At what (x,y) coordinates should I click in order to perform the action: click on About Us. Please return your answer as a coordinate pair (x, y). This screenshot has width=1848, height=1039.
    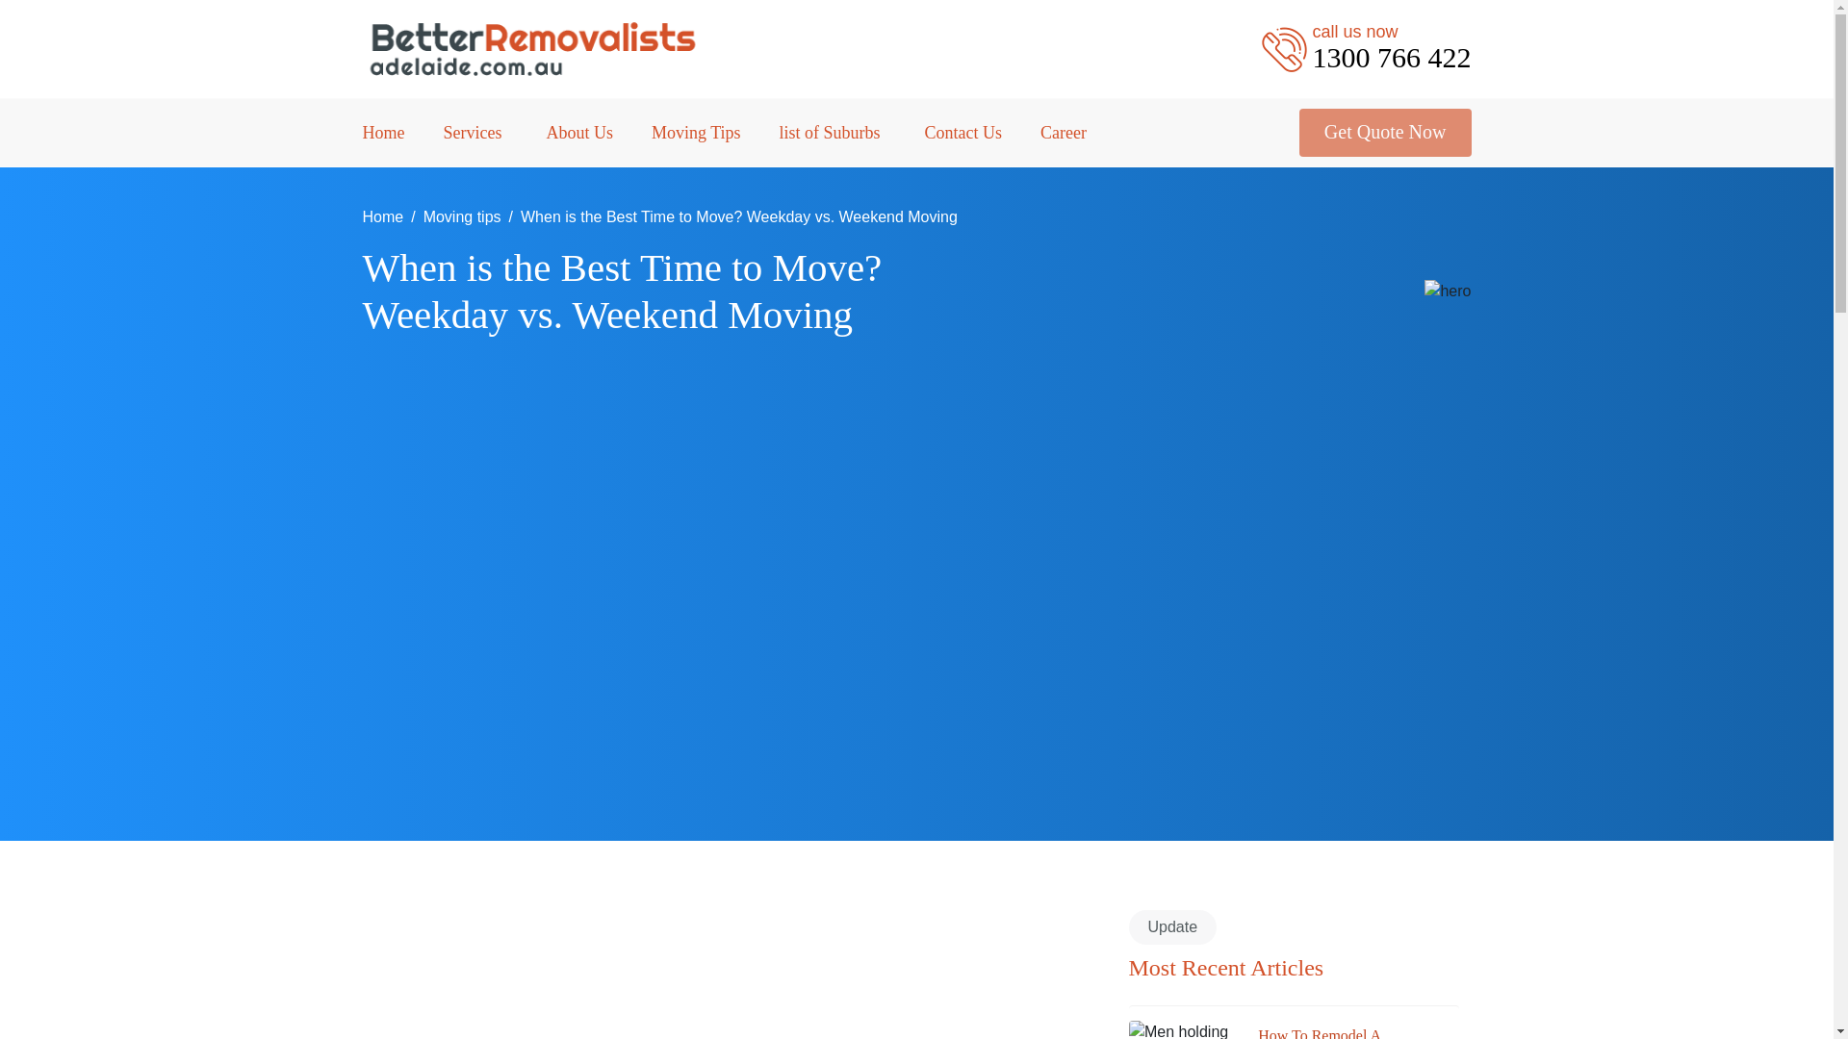
    Looking at the image, I should click on (579, 131).